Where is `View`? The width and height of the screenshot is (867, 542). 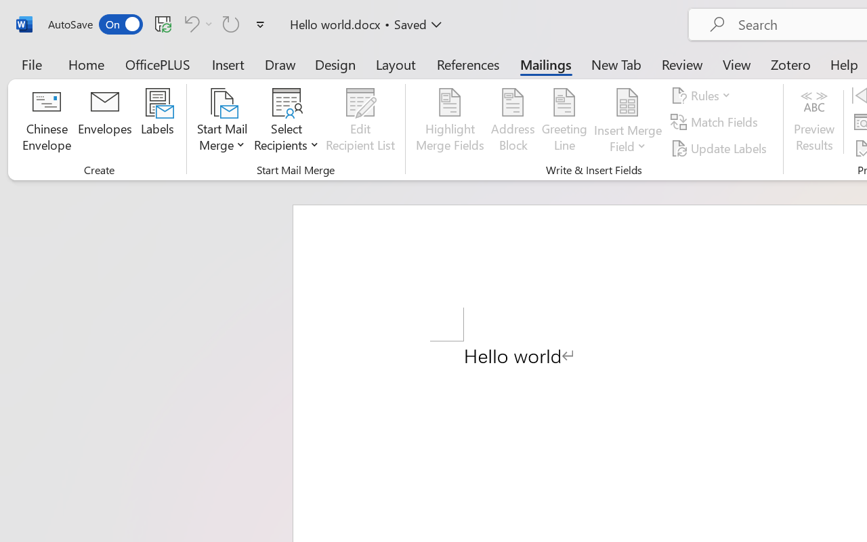 View is located at coordinates (737, 64).